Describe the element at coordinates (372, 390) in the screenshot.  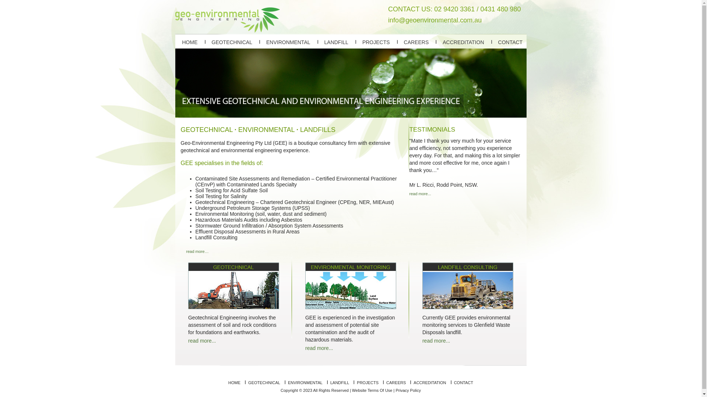
I see `Website Terms Of Use` at that location.